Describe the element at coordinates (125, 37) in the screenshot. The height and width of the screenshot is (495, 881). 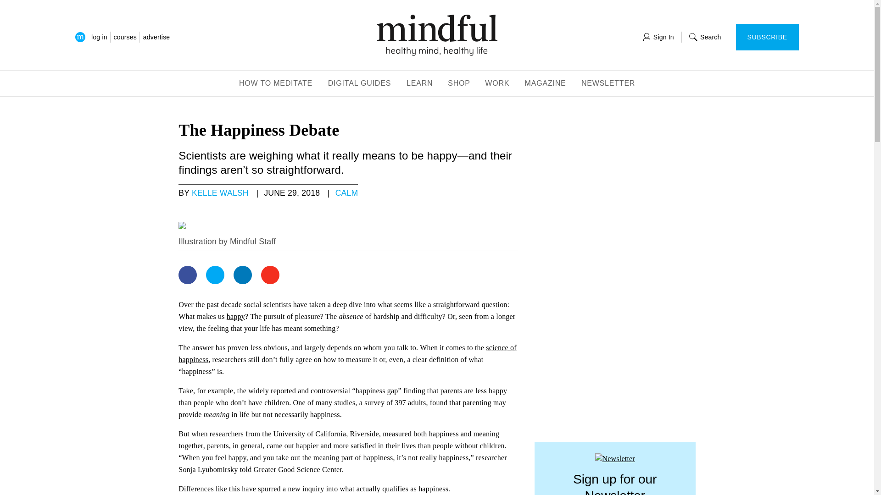
I see `courses` at that location.